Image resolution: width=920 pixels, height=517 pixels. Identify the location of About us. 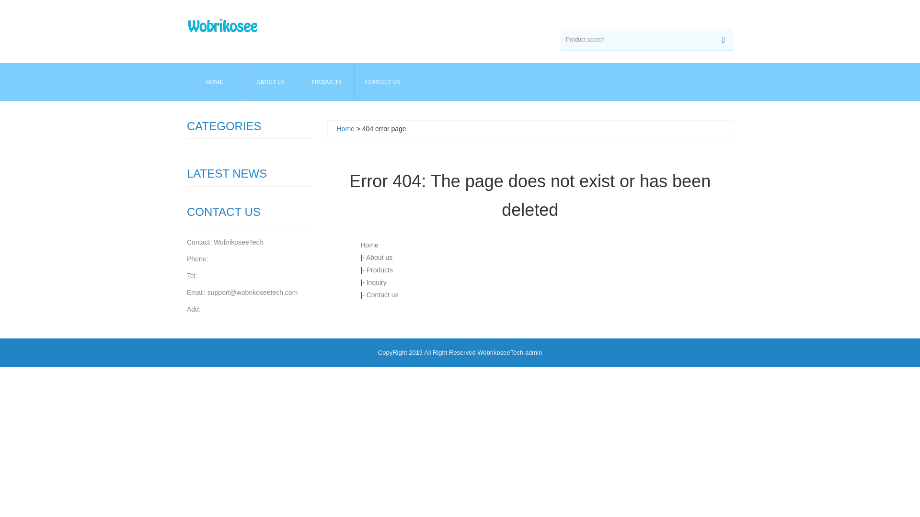
(379, 258).